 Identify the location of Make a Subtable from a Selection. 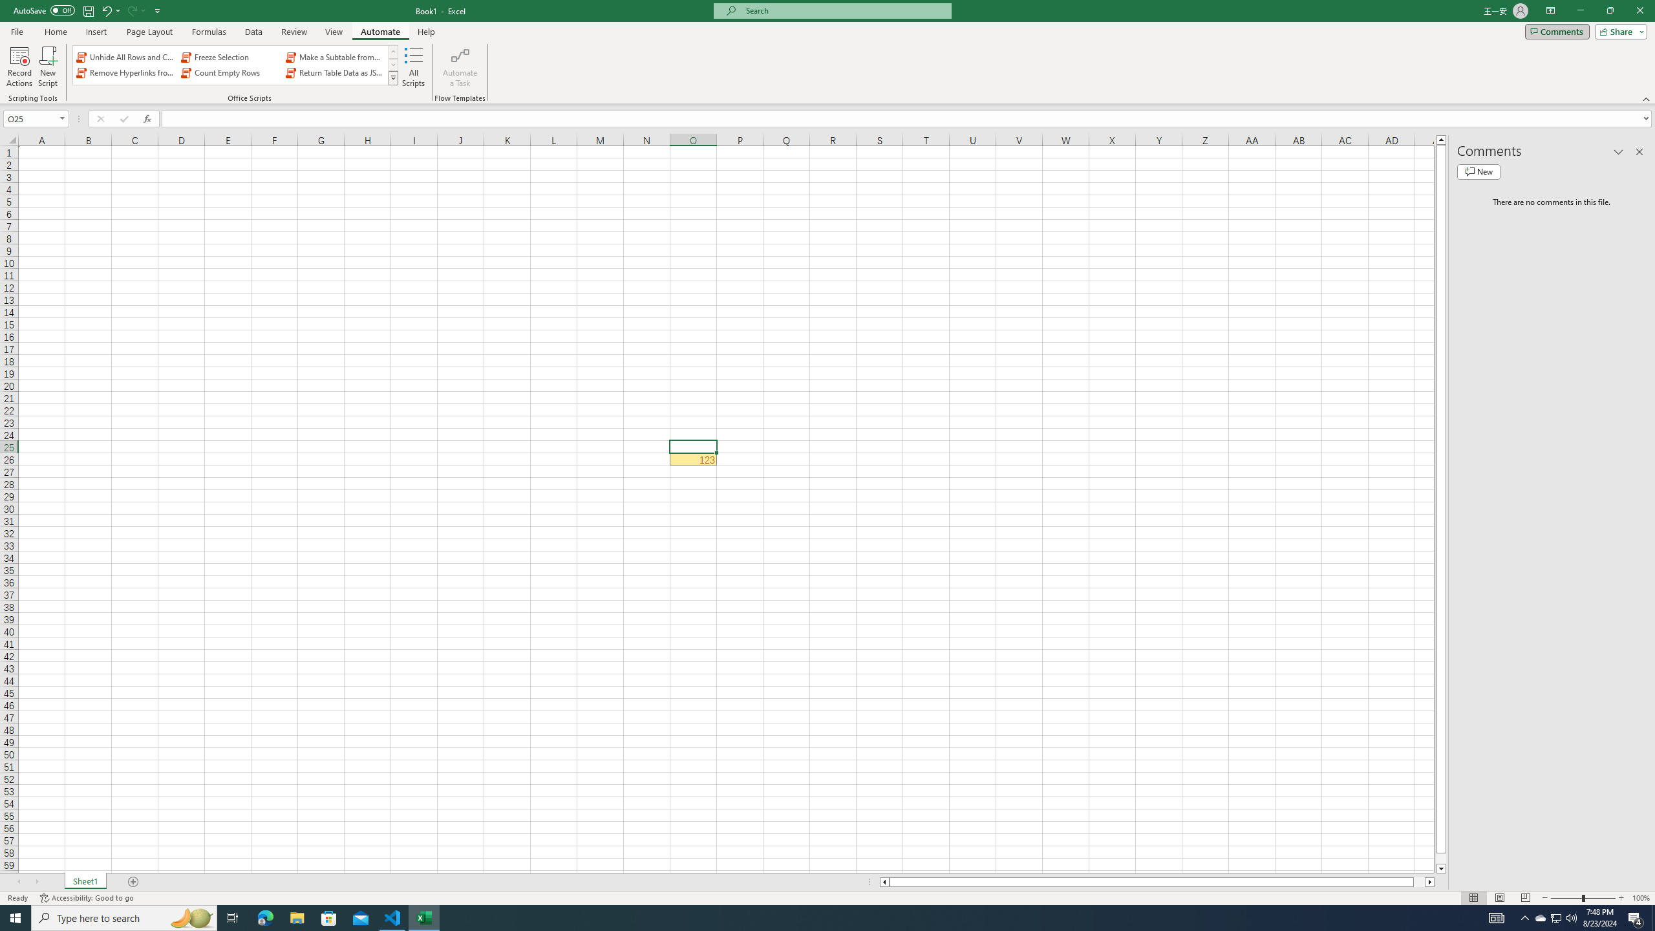
(335, 57).